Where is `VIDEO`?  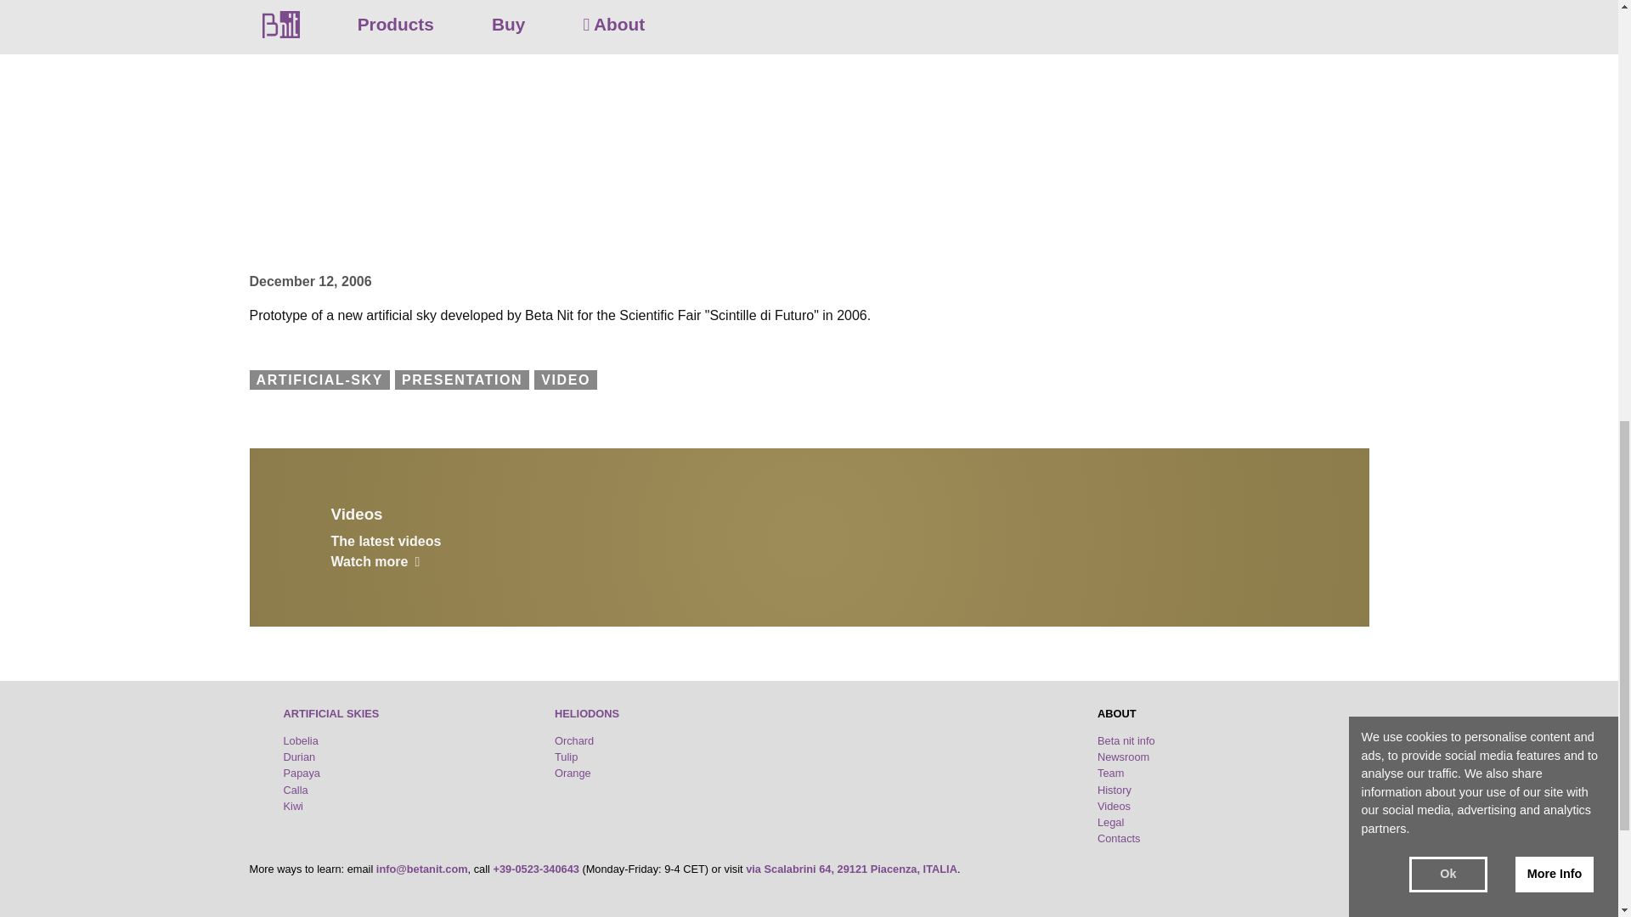
VIDEO is located at coordinates (566, 379).